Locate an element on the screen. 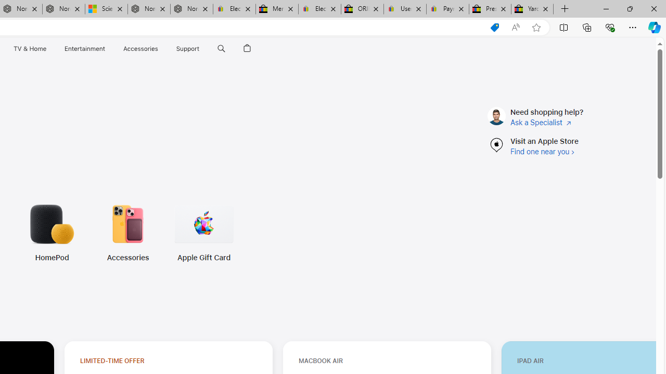  Entertainment menu is located at coordinates (107, 49).